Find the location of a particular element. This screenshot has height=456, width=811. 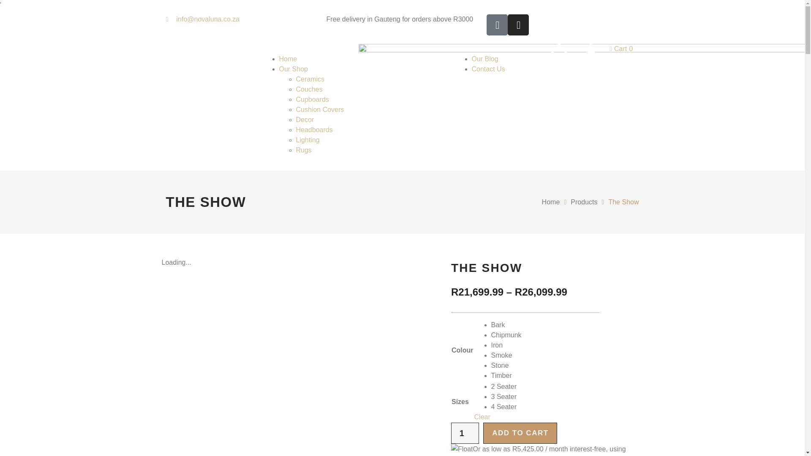

Contact Us is located at coordinates (293, 69).